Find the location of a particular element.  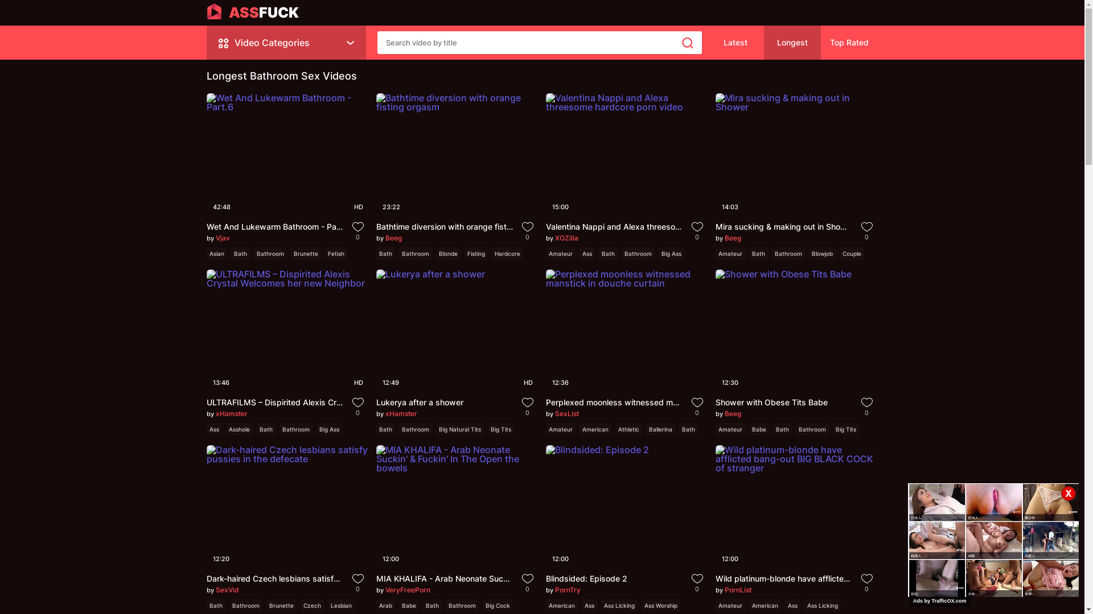

Bath is located at coordinates (782, 429).